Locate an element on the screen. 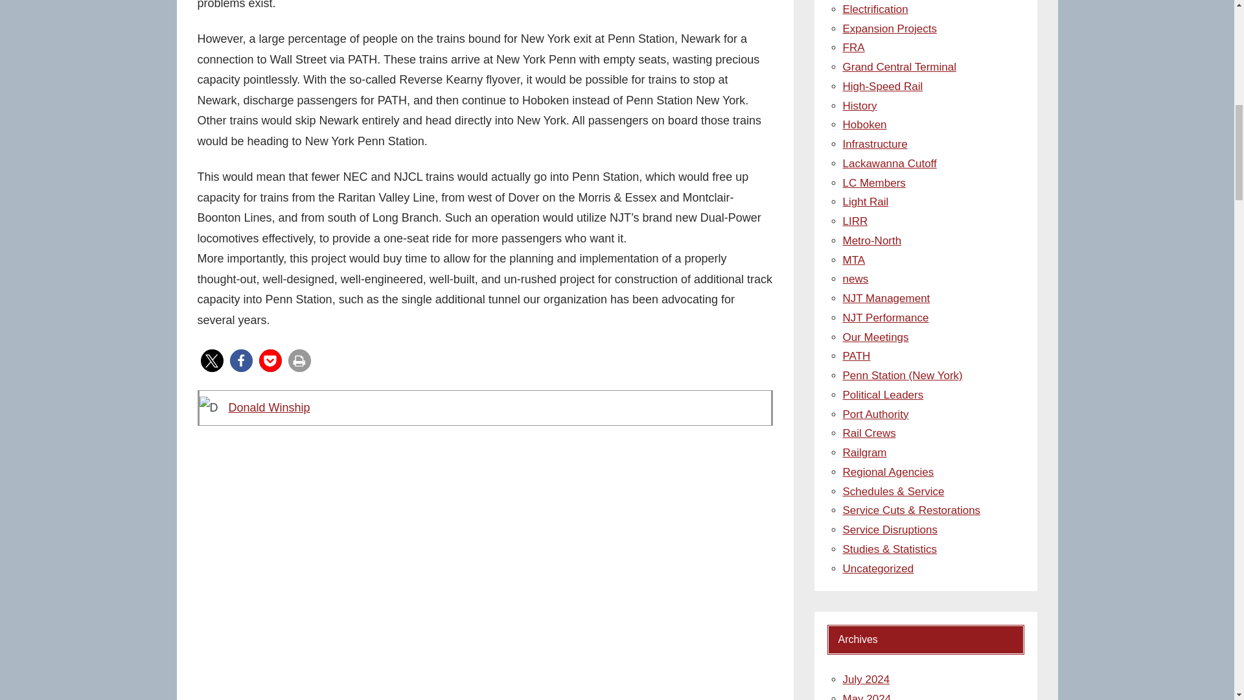 This screenshot has height=700, width=1244. Donald Winship is located at coordinates (268, 407).